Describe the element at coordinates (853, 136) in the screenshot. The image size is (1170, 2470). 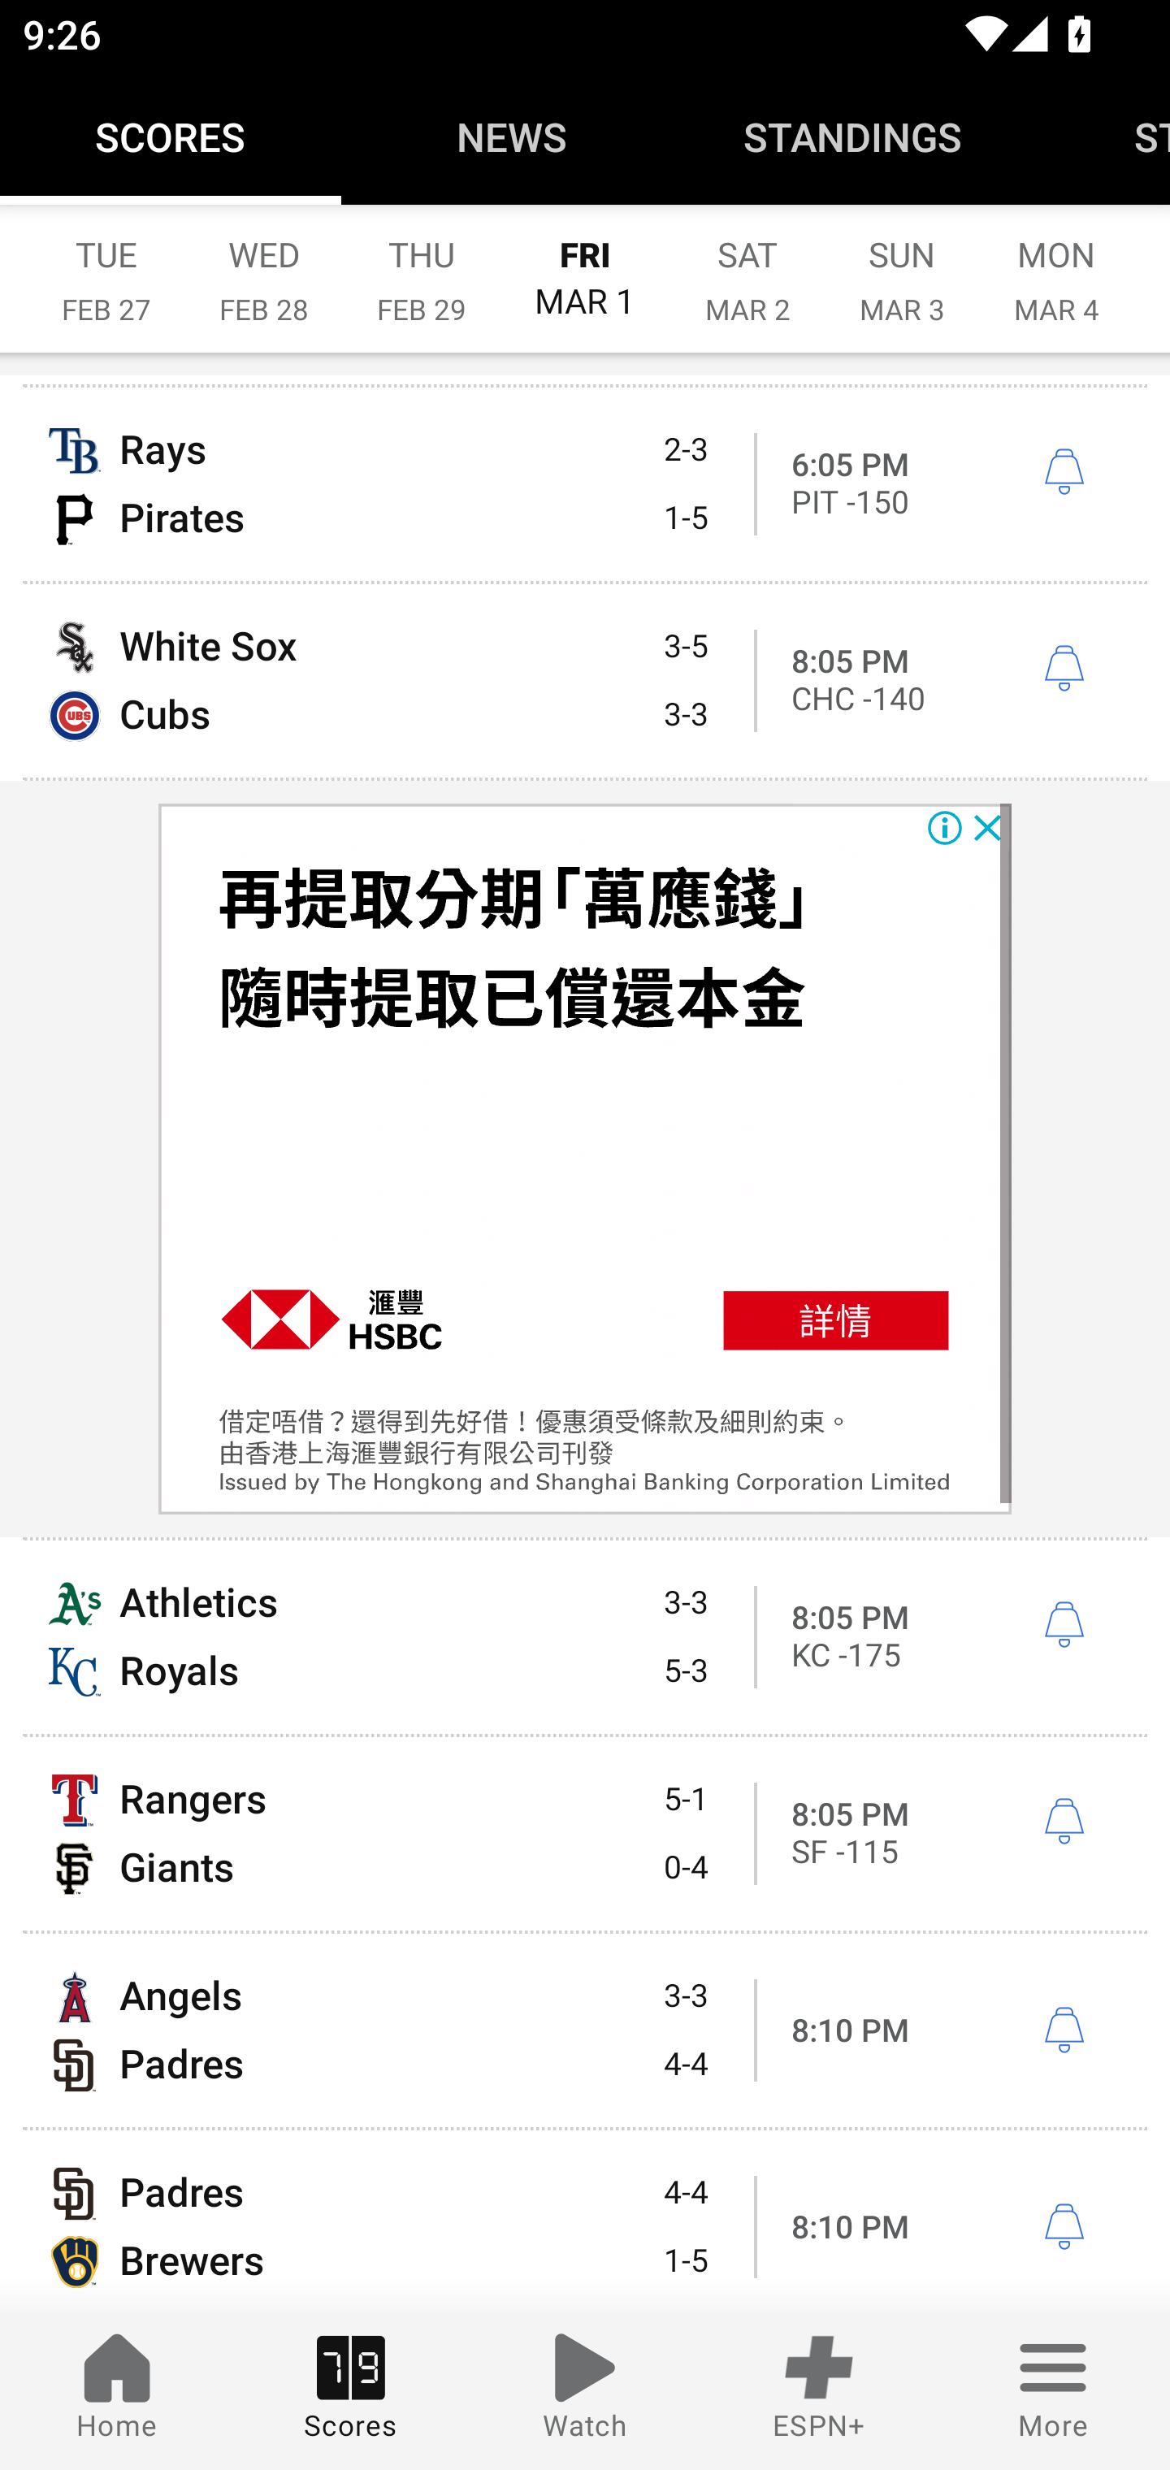
I see `Standings STANDINGS` at that location.